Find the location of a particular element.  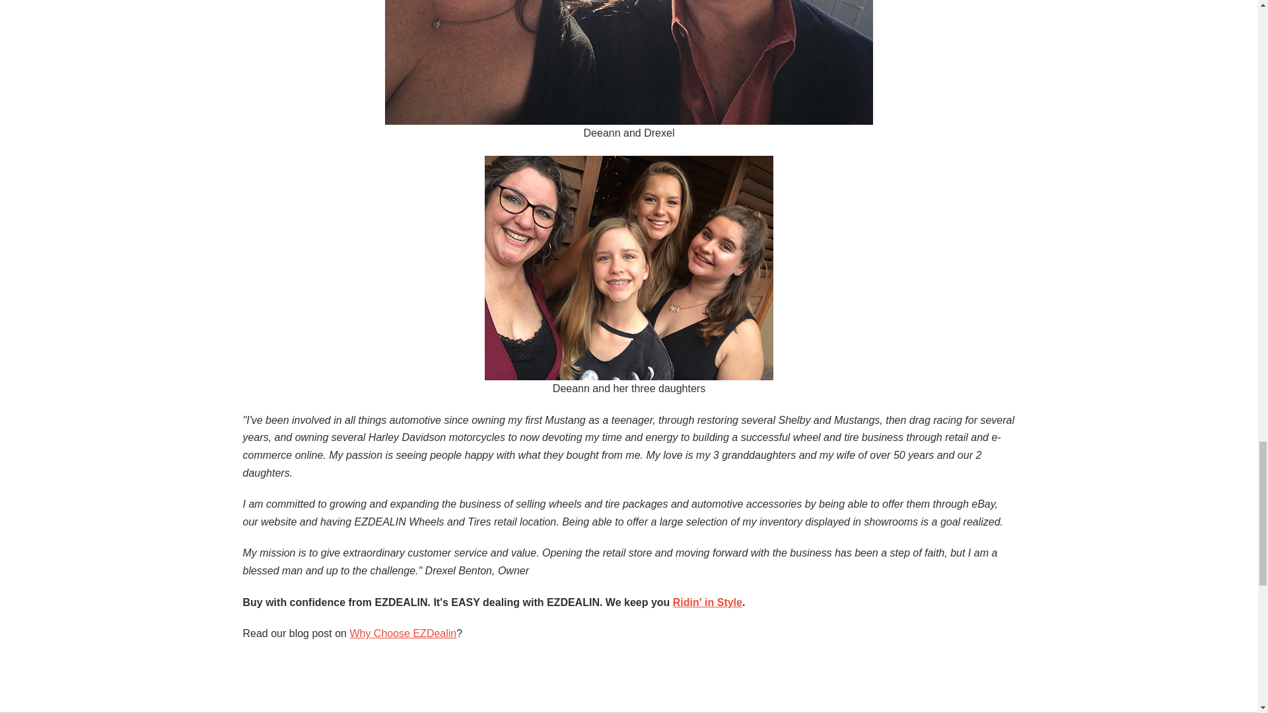

drexelanddeeann2.jpg is located at coordinates (629, 62).